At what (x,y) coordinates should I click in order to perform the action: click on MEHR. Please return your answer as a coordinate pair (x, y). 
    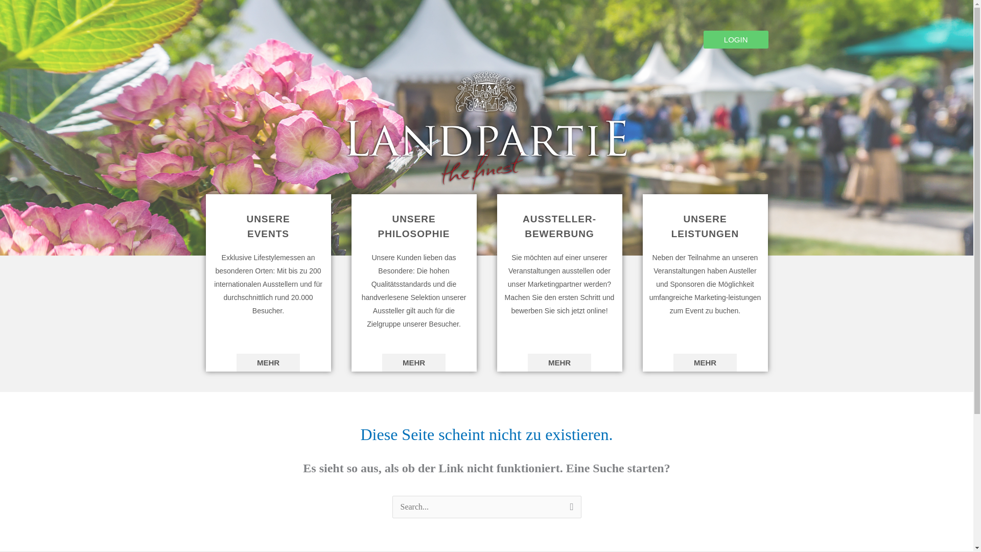
    Looking at the image, I should click on (559, 362).